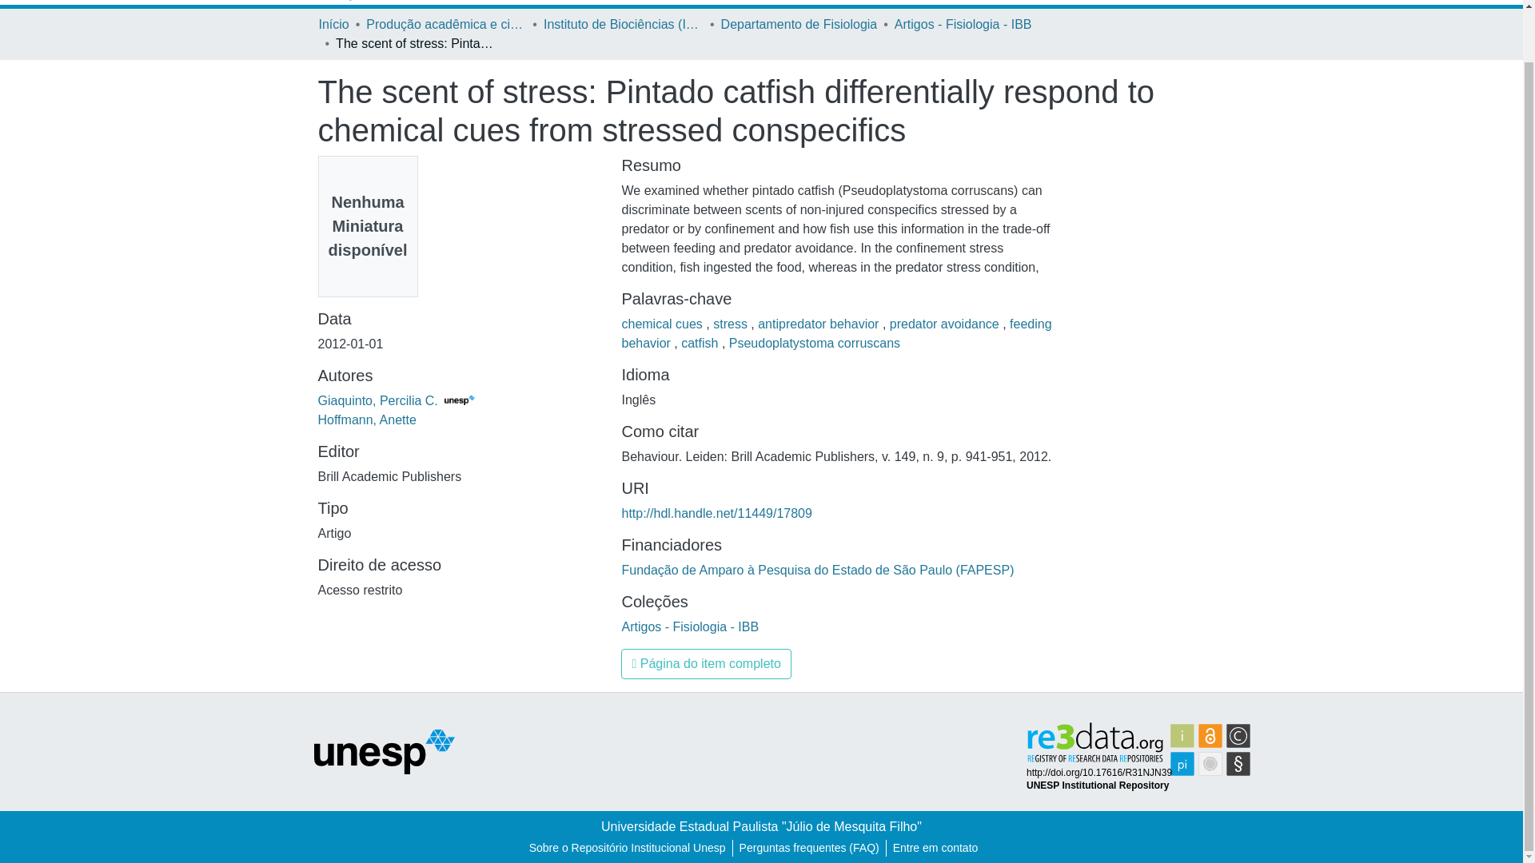  Describe the element at coordinates (701, 344) in the screenshot. I see `catfish` at that location.